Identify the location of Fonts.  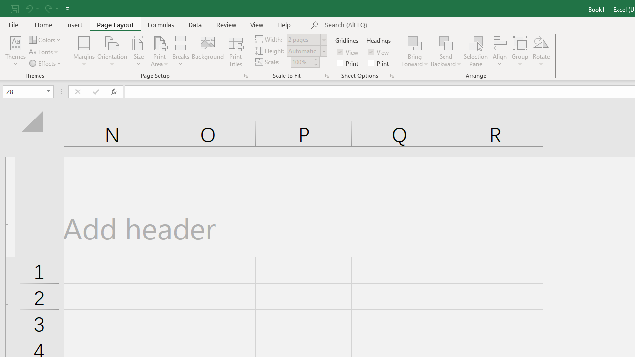
(45, 52).